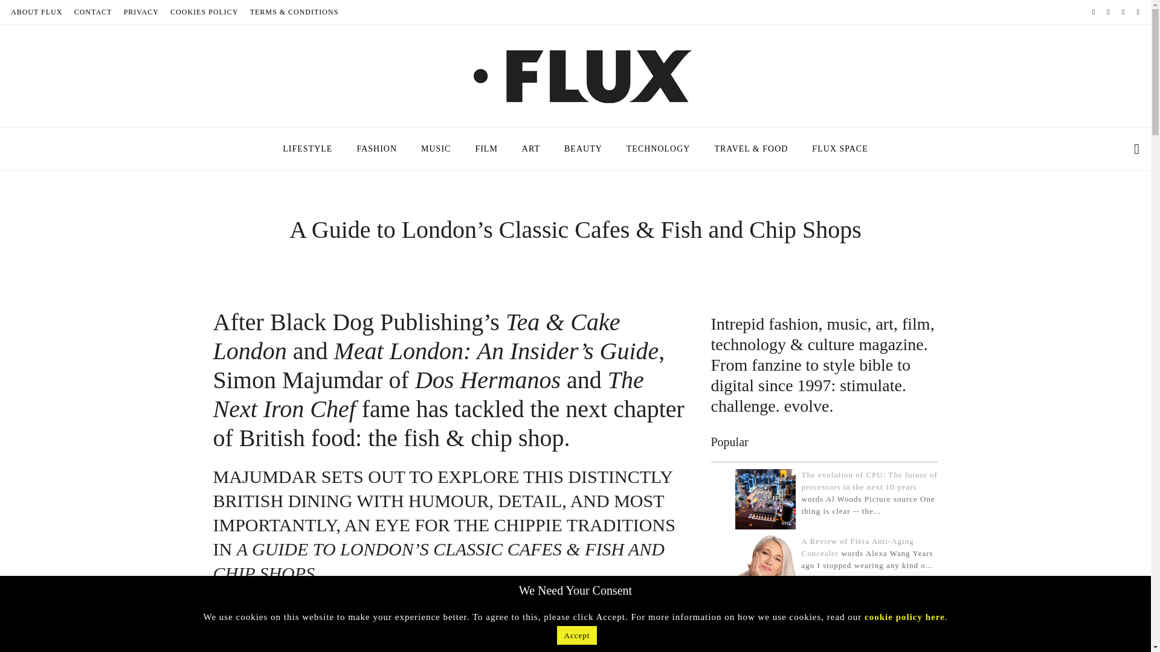 This screenshot has height=652, width=1160. What do you see at coordinates (36, 12) in the screenshot?
I see `ABOUT FLUX` at bounding box center [36, 12].